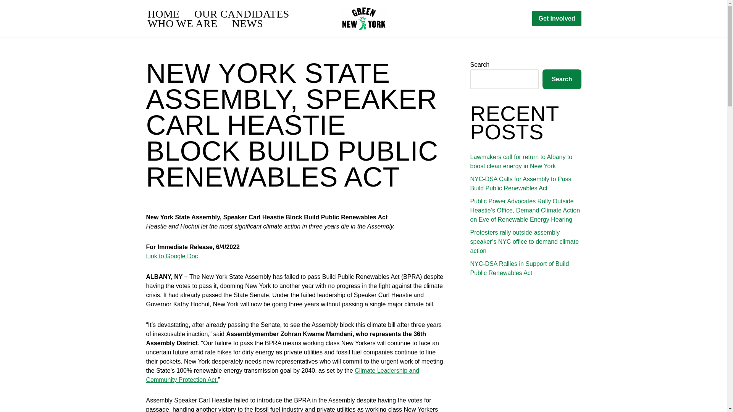 This screenshot has height=412, width=733. What do you see at coordinates (562, 79) in the screenshot?
I see `Search` at bounding box center [562, 79].